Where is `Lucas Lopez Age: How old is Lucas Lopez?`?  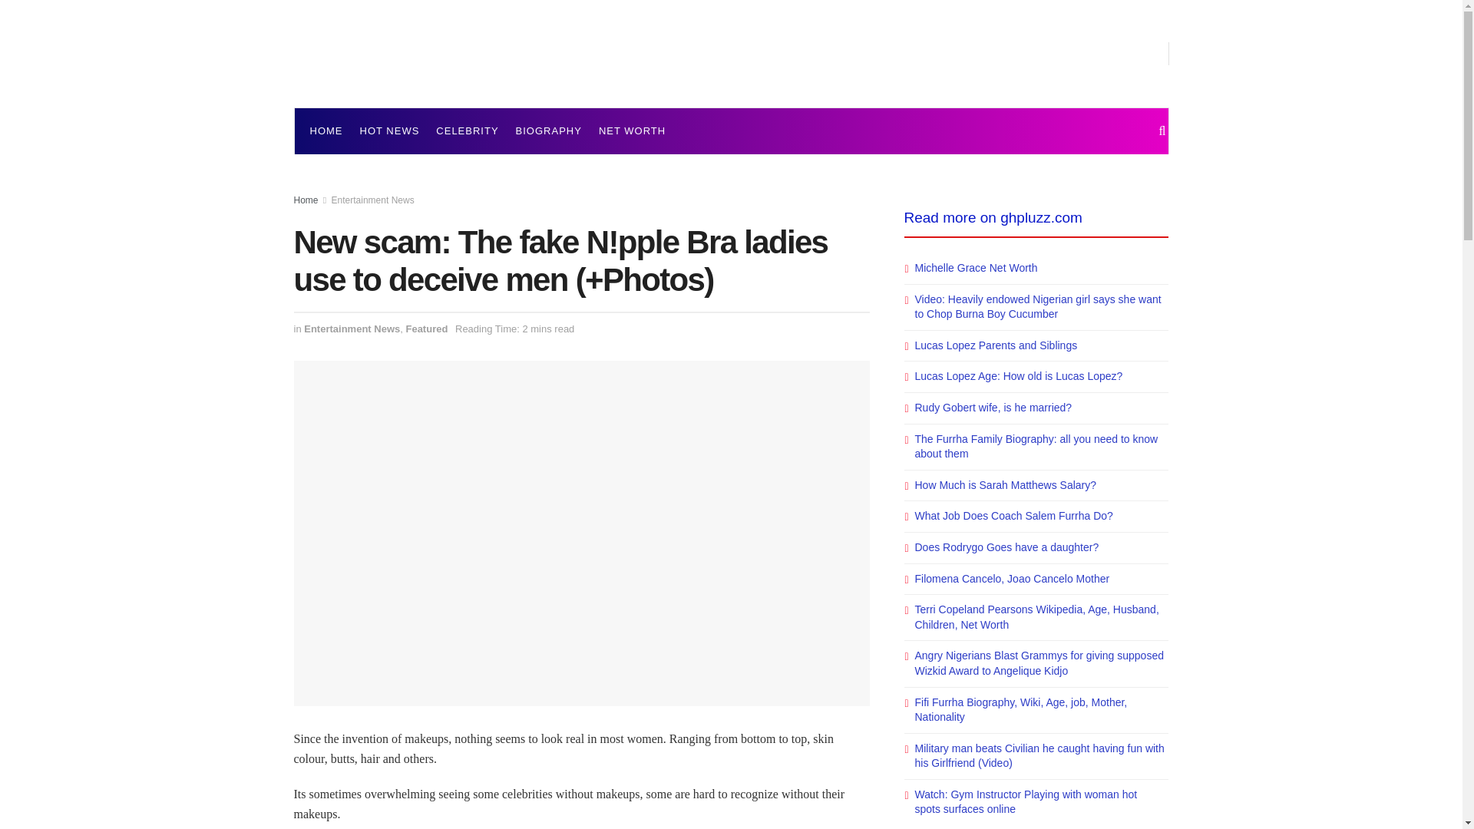
Lucas Lopez Age: How old is Lucas Lopez? is located at coordinates (1020, 375).